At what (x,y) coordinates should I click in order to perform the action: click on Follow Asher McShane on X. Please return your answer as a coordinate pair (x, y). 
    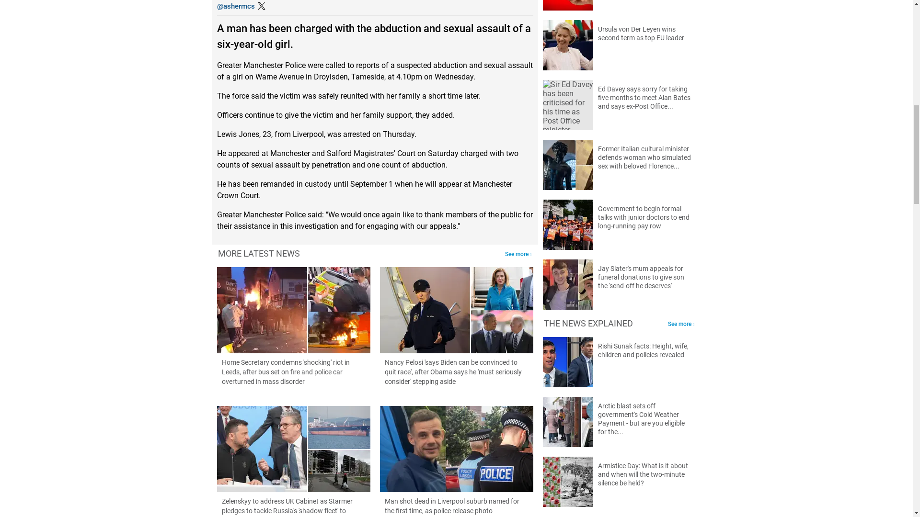
    Looking at the image, I should click on (235, 6).